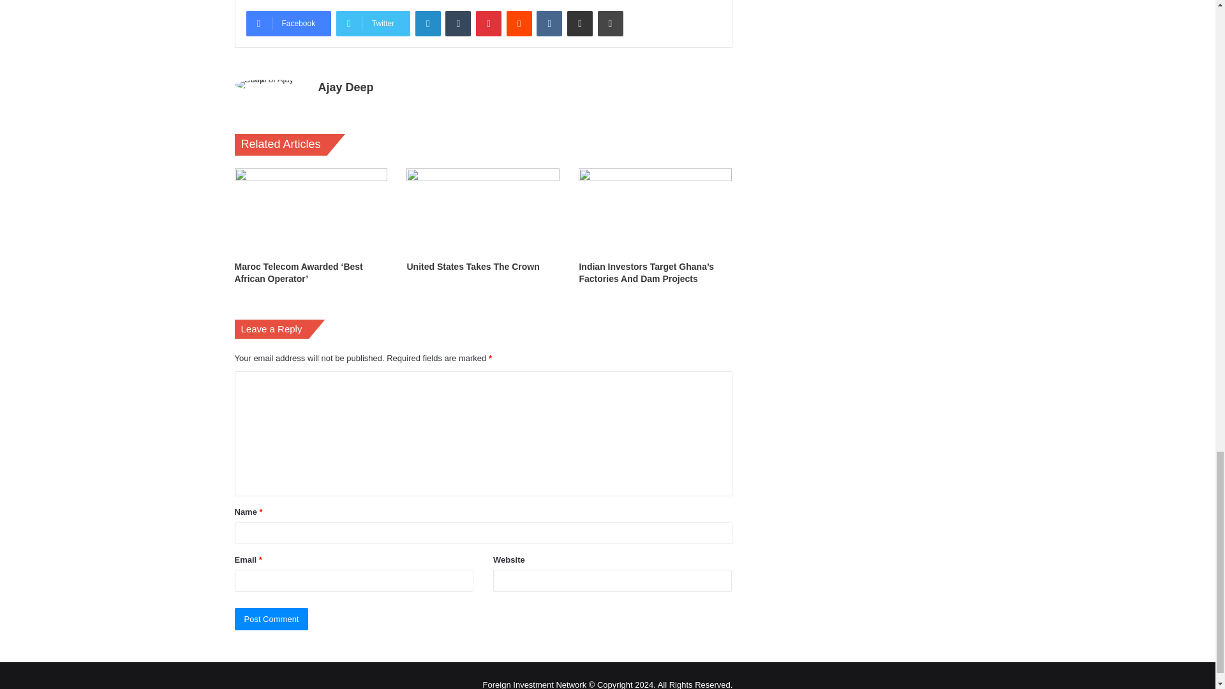  Describe the element at coordinates (427, 24) in the screenshot. I see `LinkedIn` at that location.